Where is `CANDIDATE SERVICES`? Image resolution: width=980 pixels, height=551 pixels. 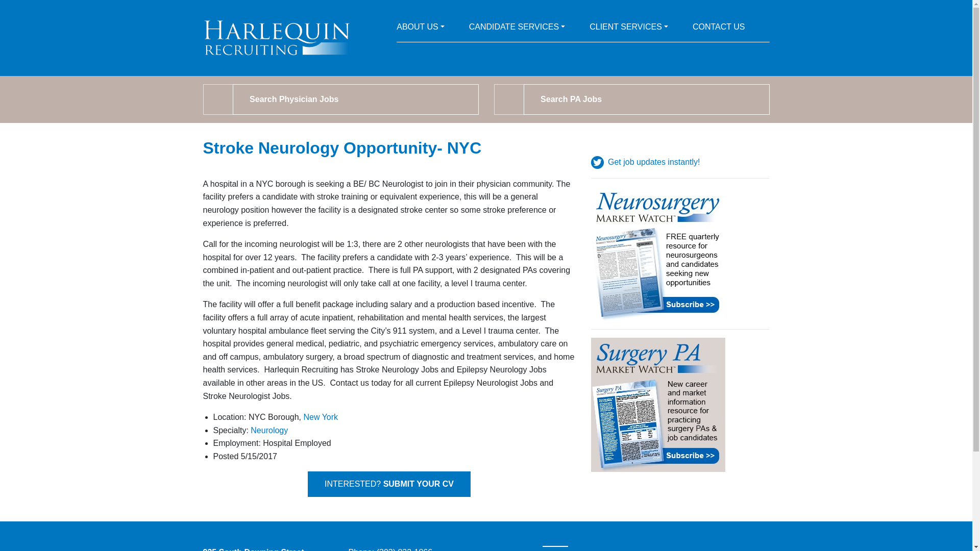
CANDIDATE SERVICES is located at coordinates (517, 29).